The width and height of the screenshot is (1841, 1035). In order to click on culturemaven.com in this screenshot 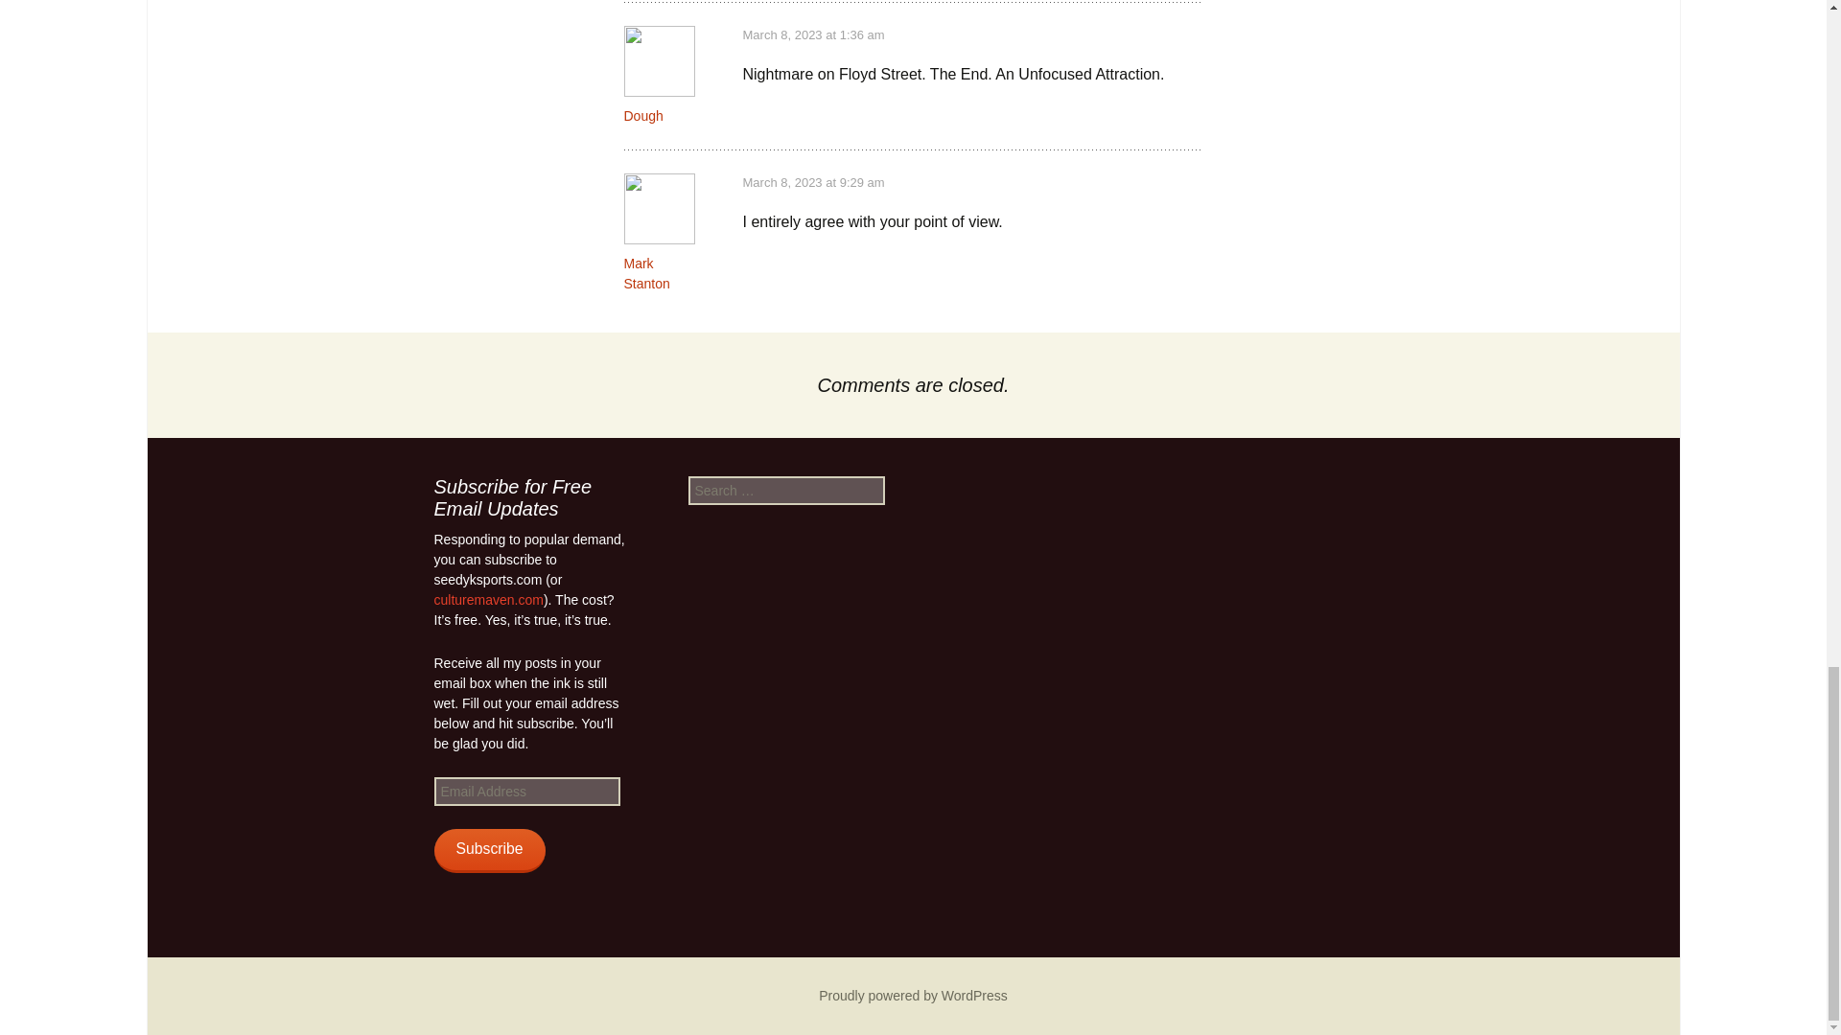, I will do `click(487, 599)`.